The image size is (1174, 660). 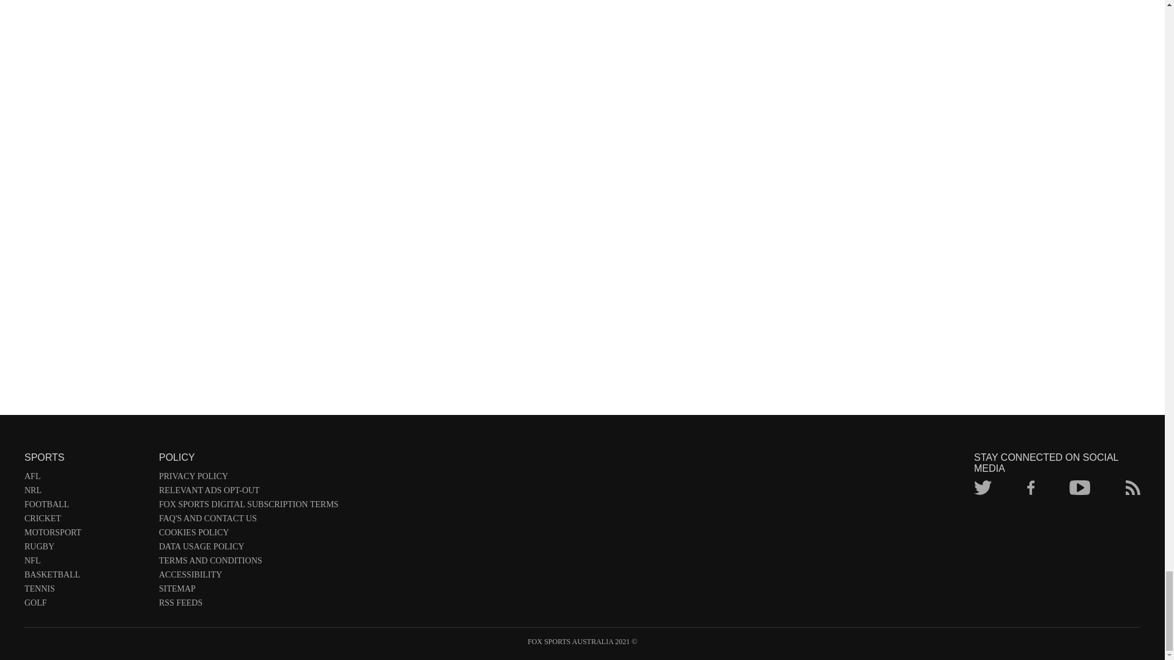 What do you see at coordinates (86, 493) in the screenshot?
I see `NRL` at bounding box center [86, 493].